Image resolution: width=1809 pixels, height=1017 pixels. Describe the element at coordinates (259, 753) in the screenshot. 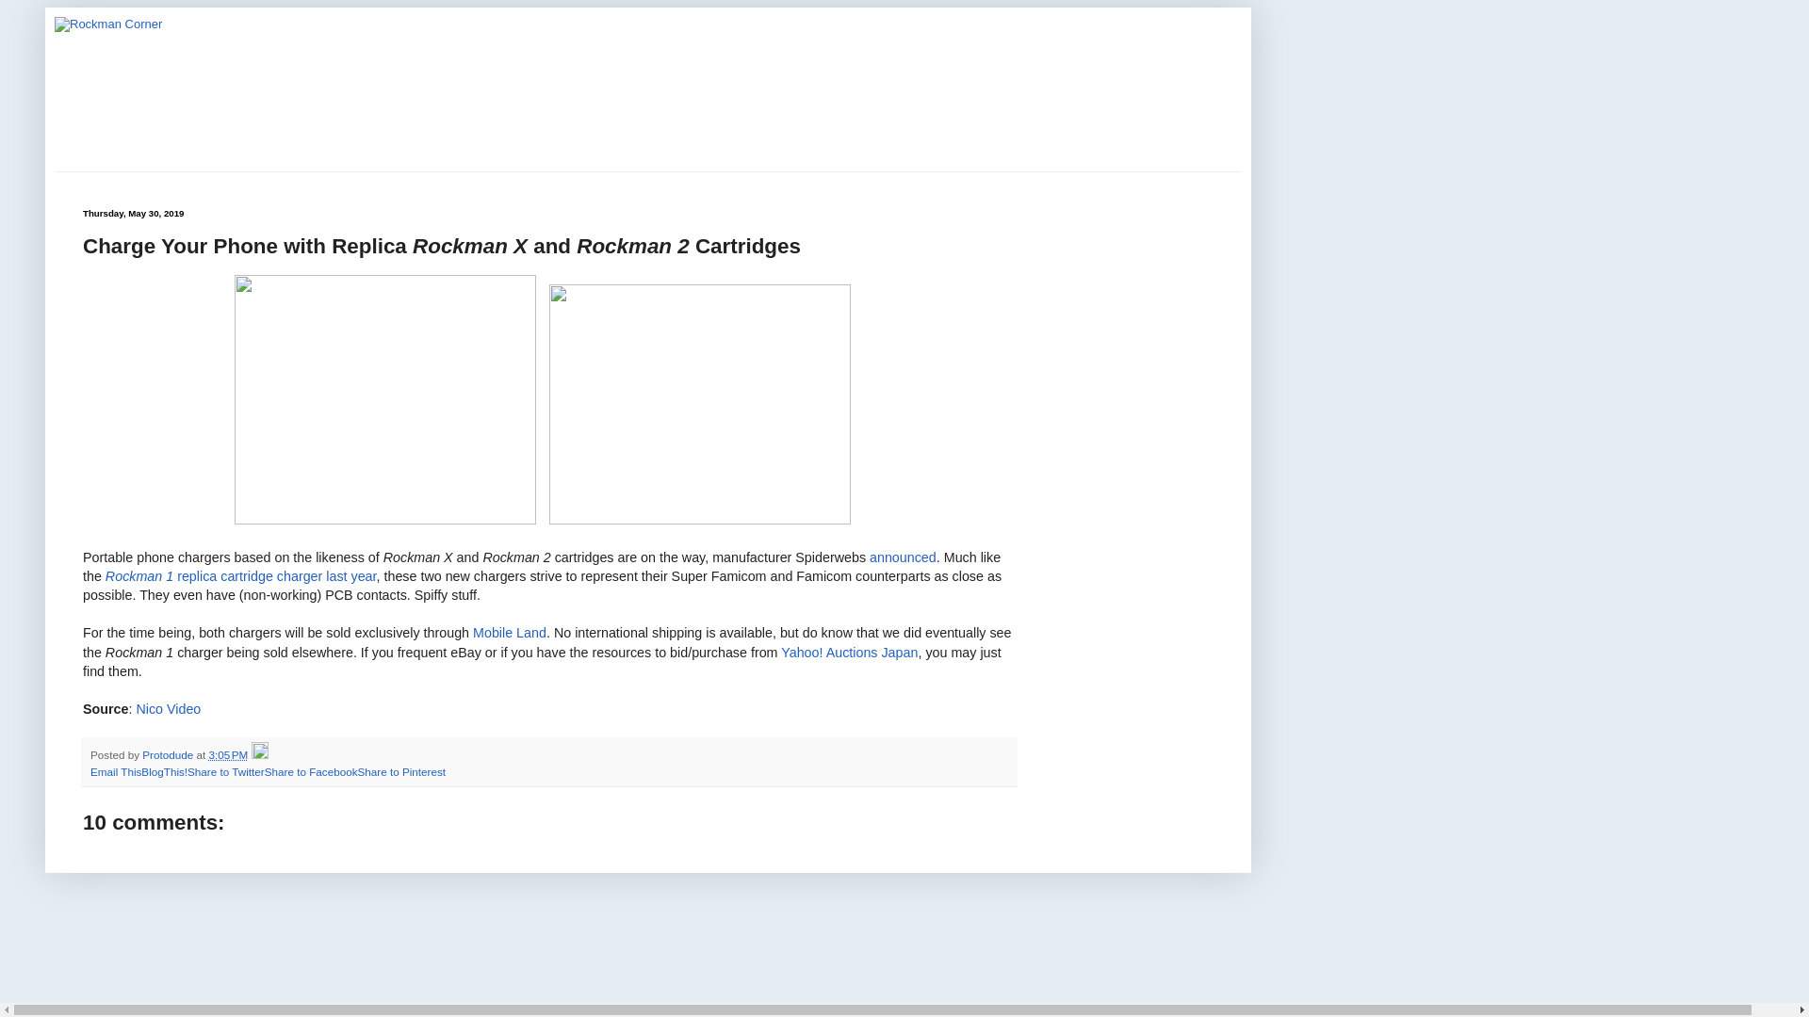

I see `Edit Post` at that location.